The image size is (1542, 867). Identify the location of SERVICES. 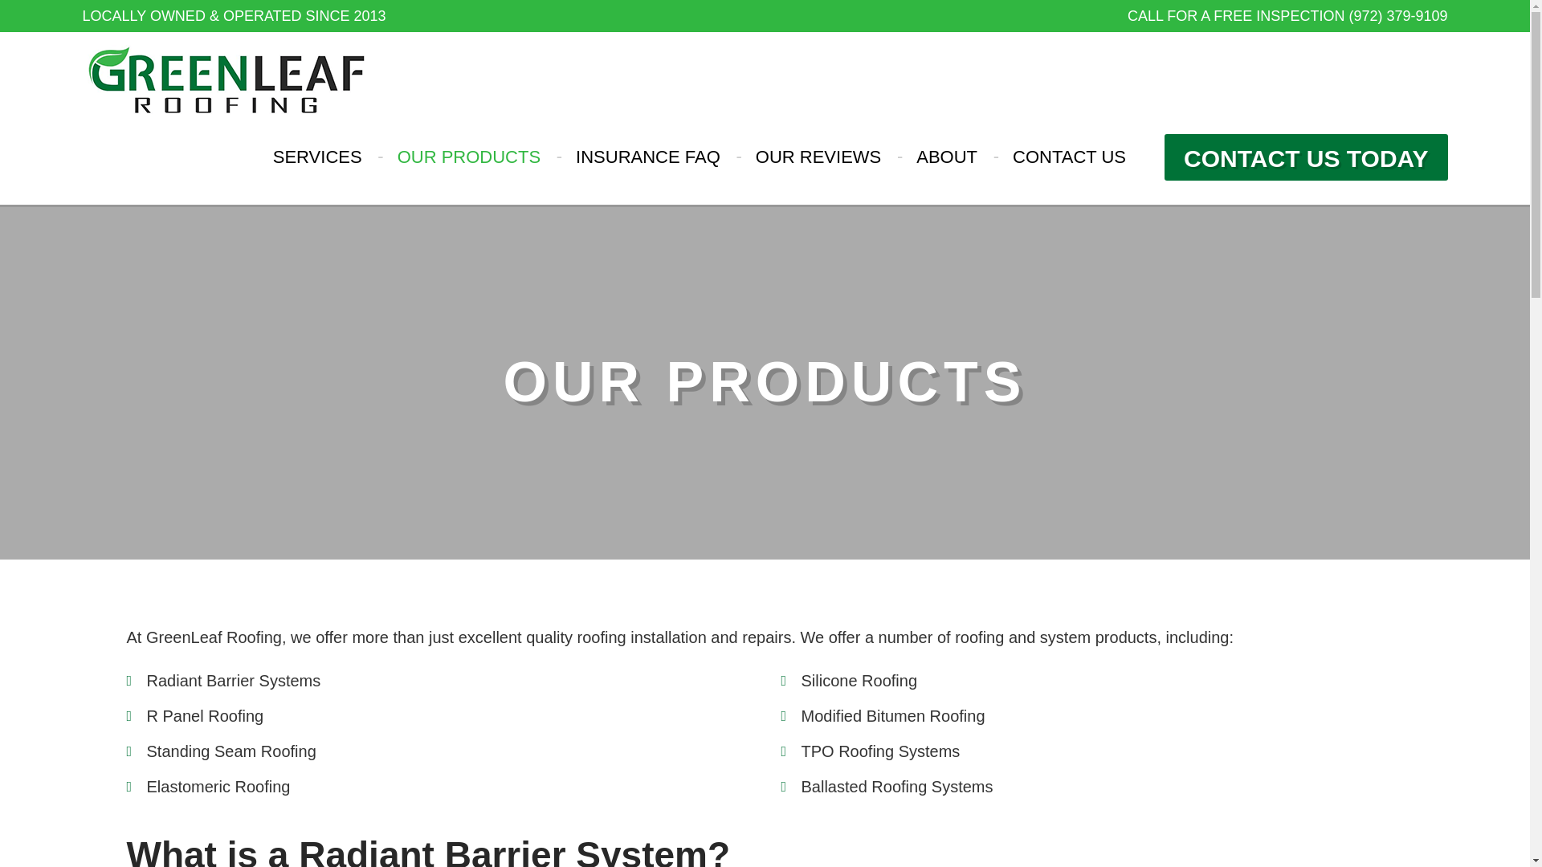
(317, 161).